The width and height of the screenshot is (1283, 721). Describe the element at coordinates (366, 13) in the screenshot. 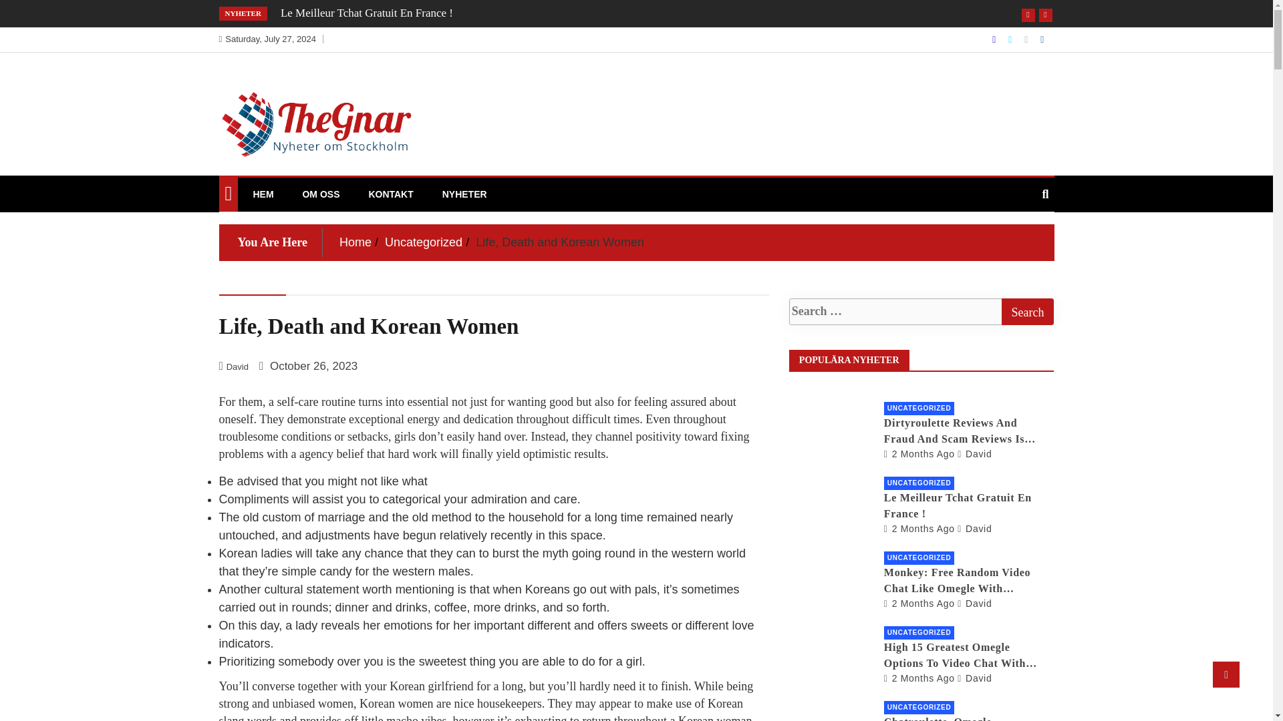

I see `Le Meilleur Tchat Gratuit En France !` at that location.